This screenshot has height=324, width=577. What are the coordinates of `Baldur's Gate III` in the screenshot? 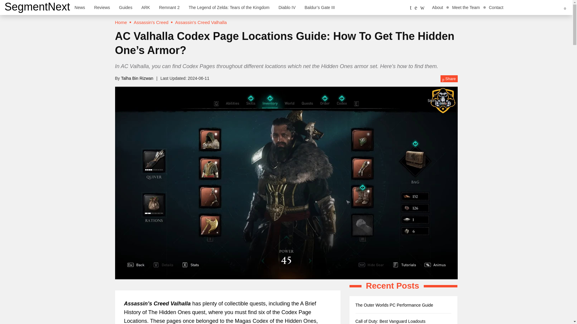 It's located at (320, 7).